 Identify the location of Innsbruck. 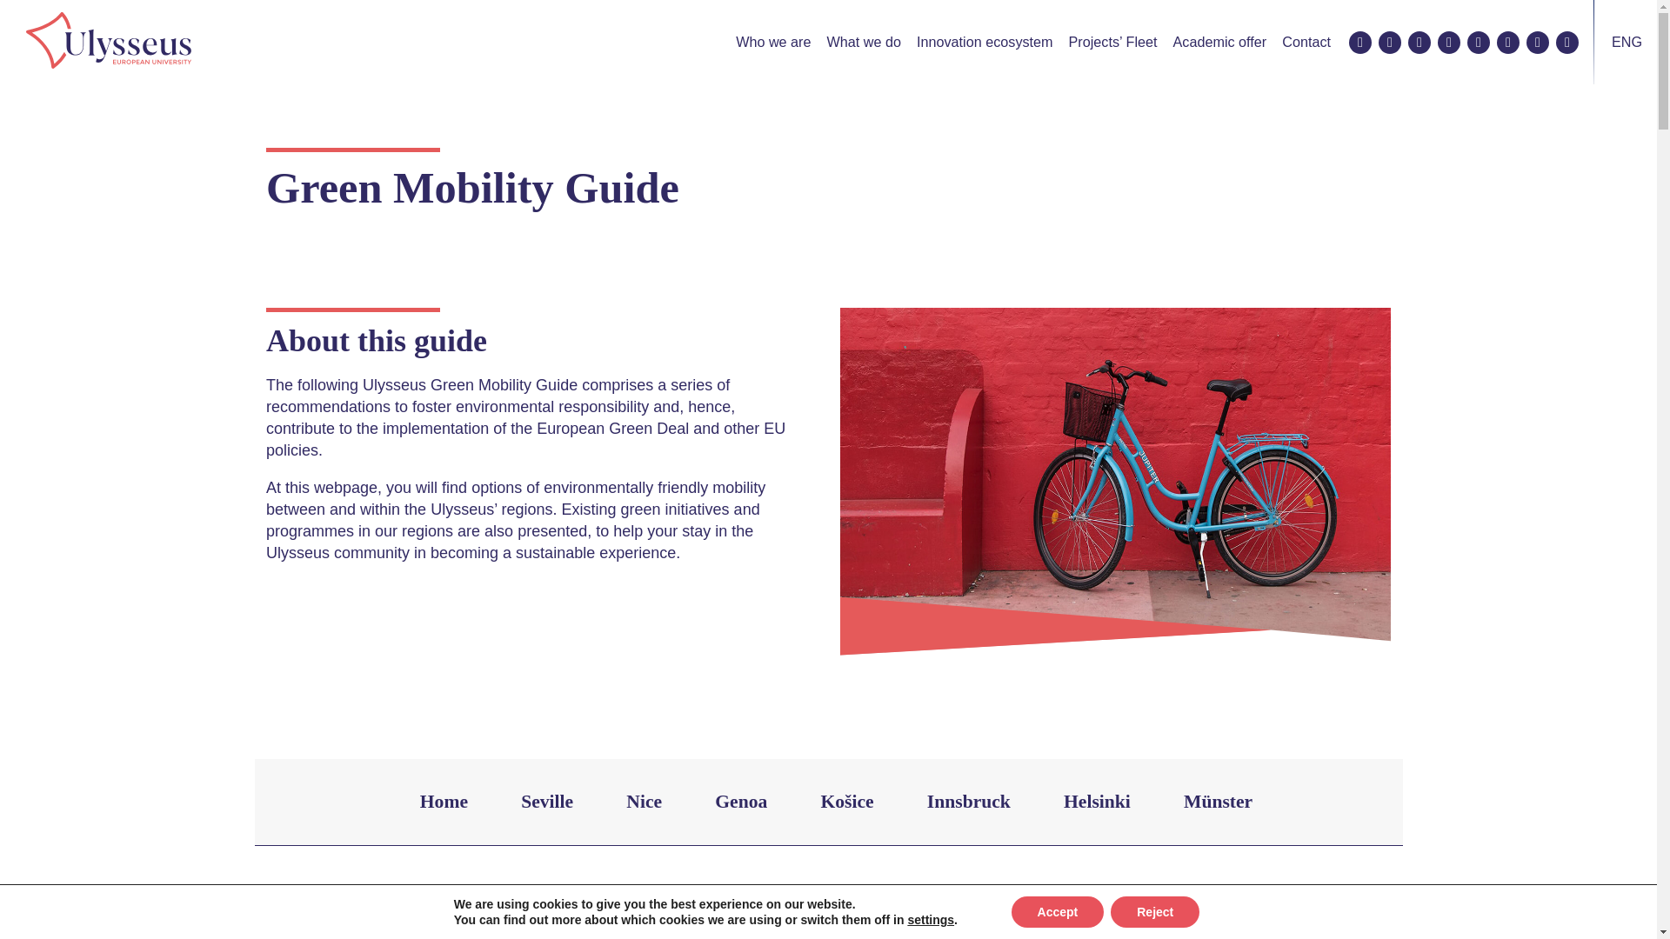
(968, 802).